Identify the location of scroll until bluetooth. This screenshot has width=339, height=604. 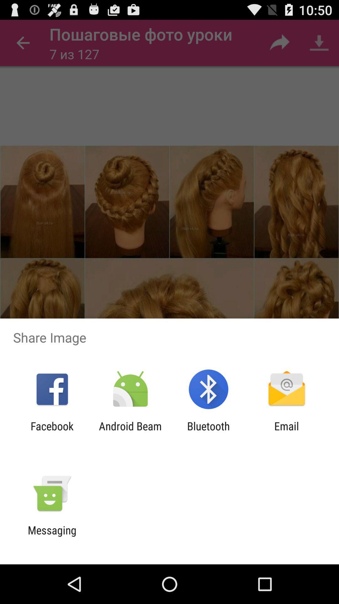
(208, 433).